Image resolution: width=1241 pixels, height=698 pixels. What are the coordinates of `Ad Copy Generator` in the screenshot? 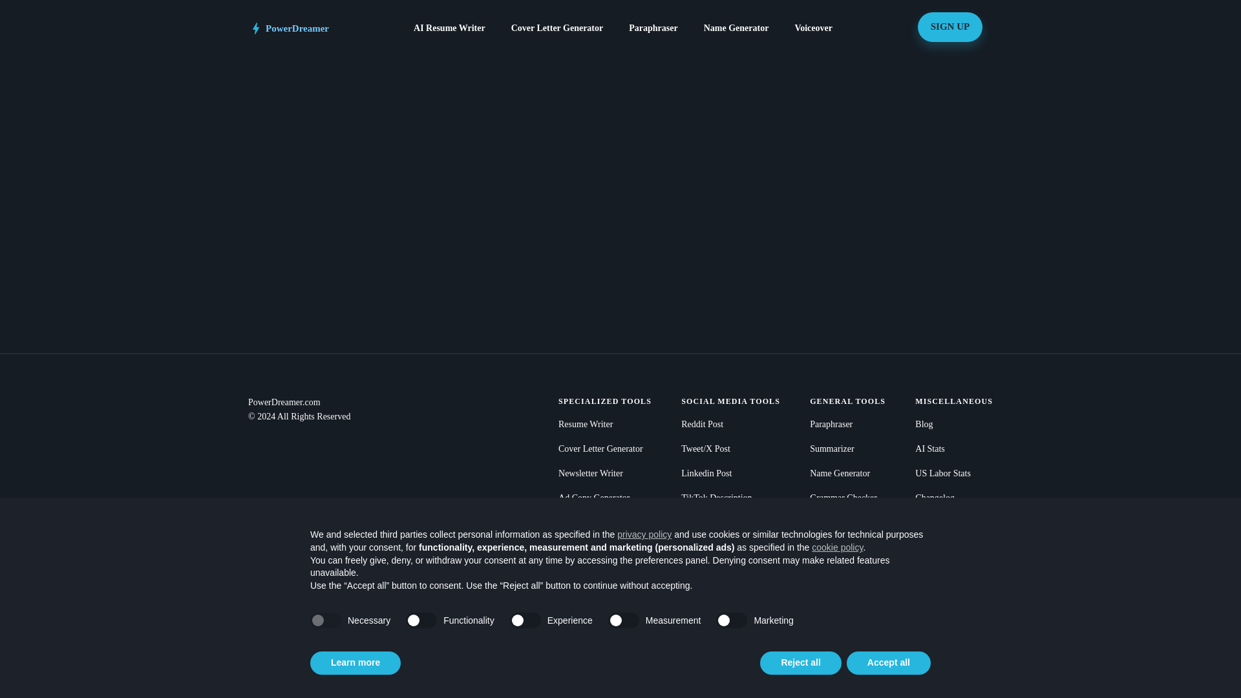 It's located at (605, 498).